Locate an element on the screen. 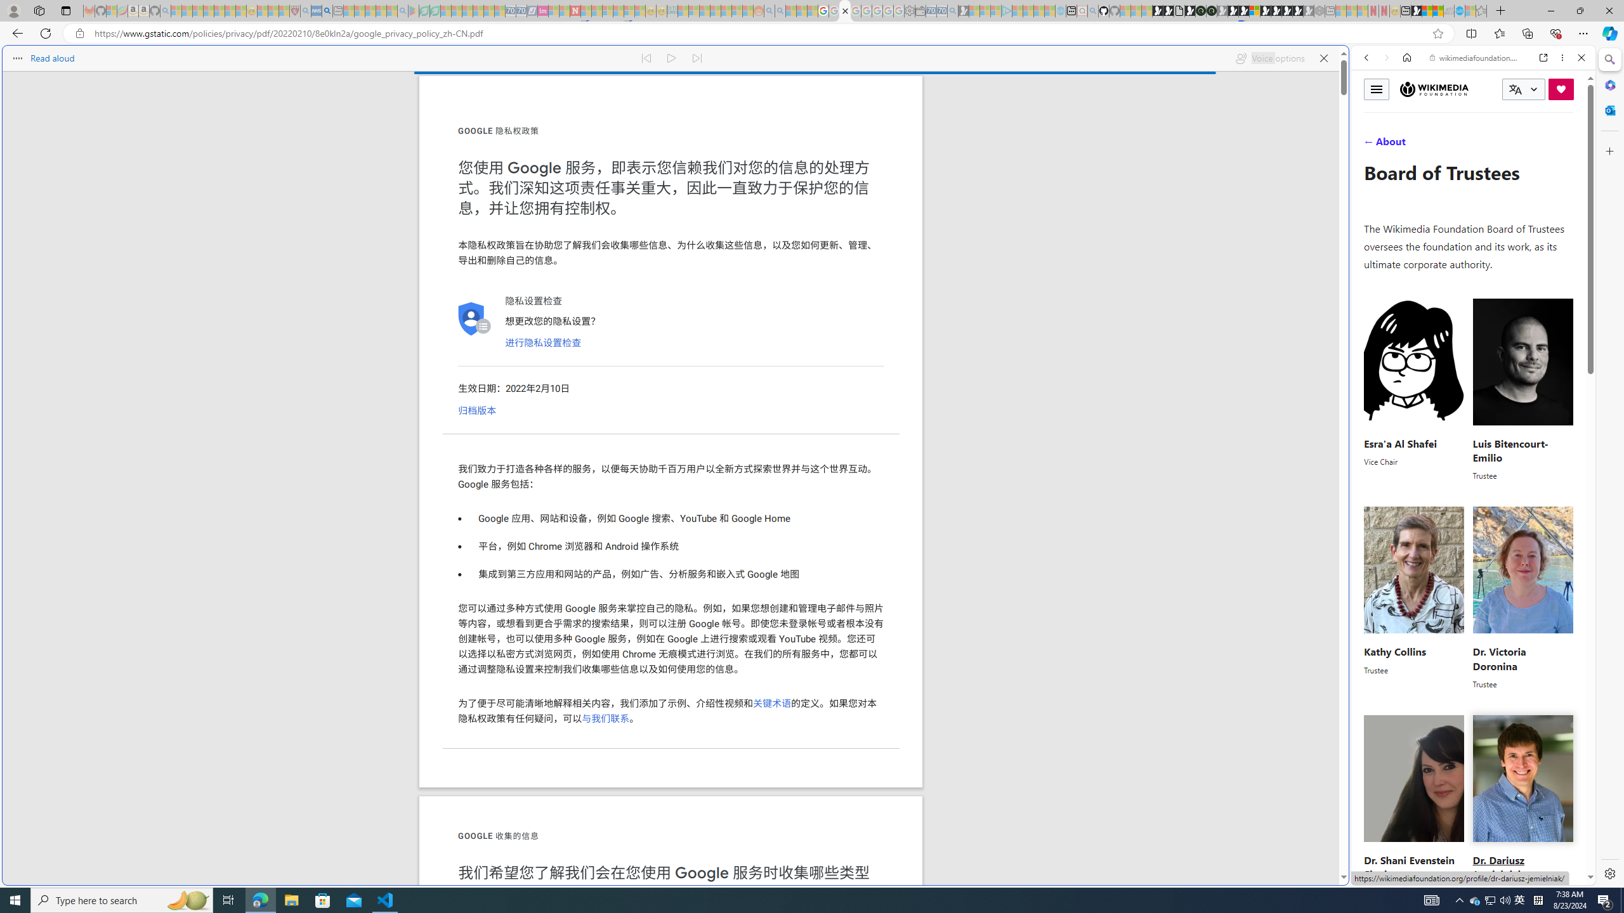 The width and height of the screenshot is (1624, 913). CURRENT LANGUAGE: is located at coordinates (1524, 89).